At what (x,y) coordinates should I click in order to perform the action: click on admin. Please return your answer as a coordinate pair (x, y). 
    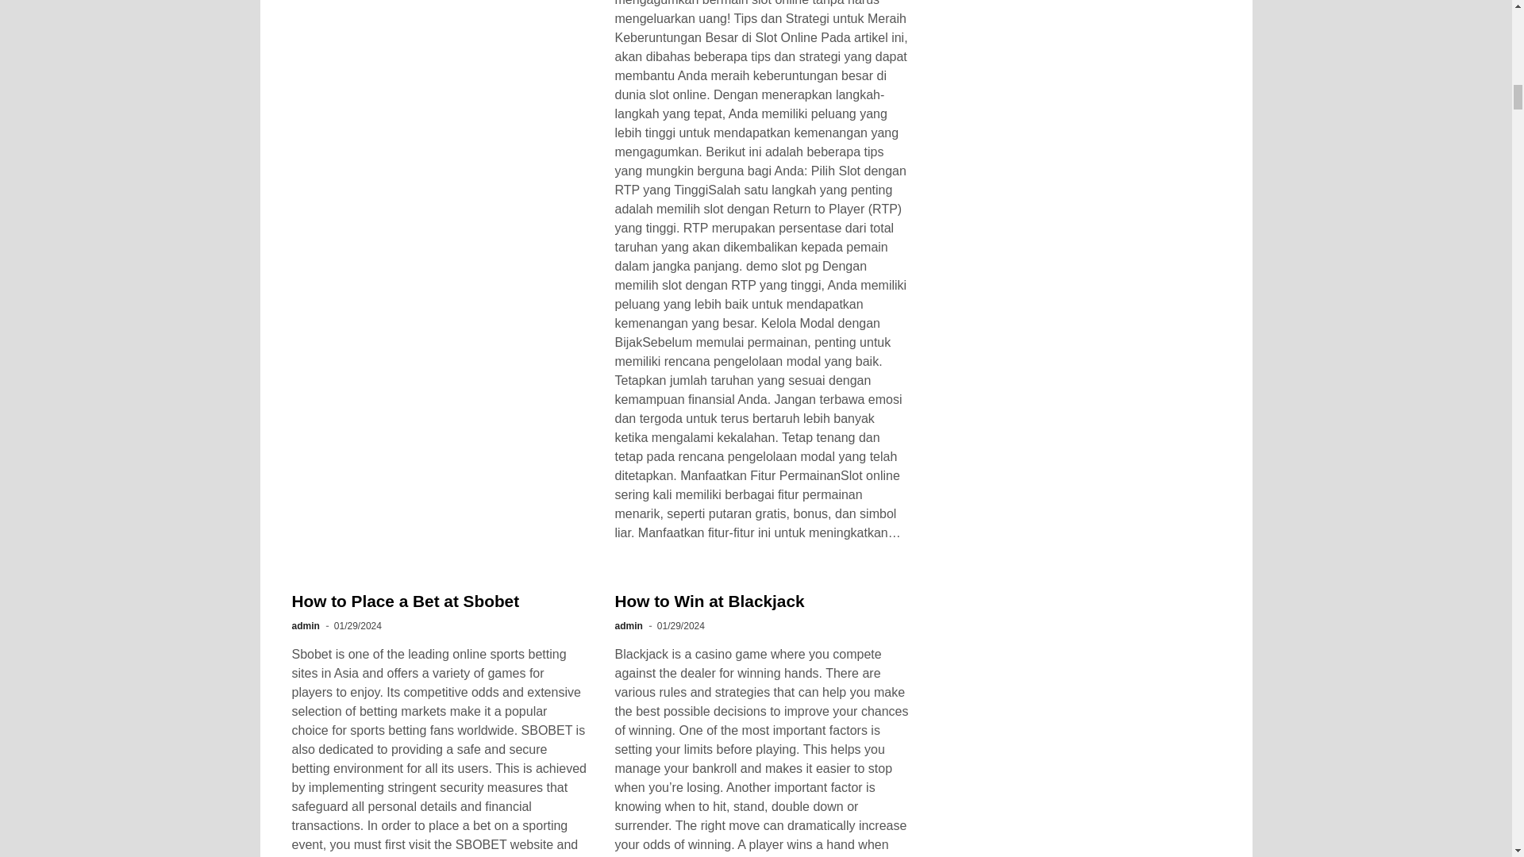
    Looking at the image, I should click on (627, 625).